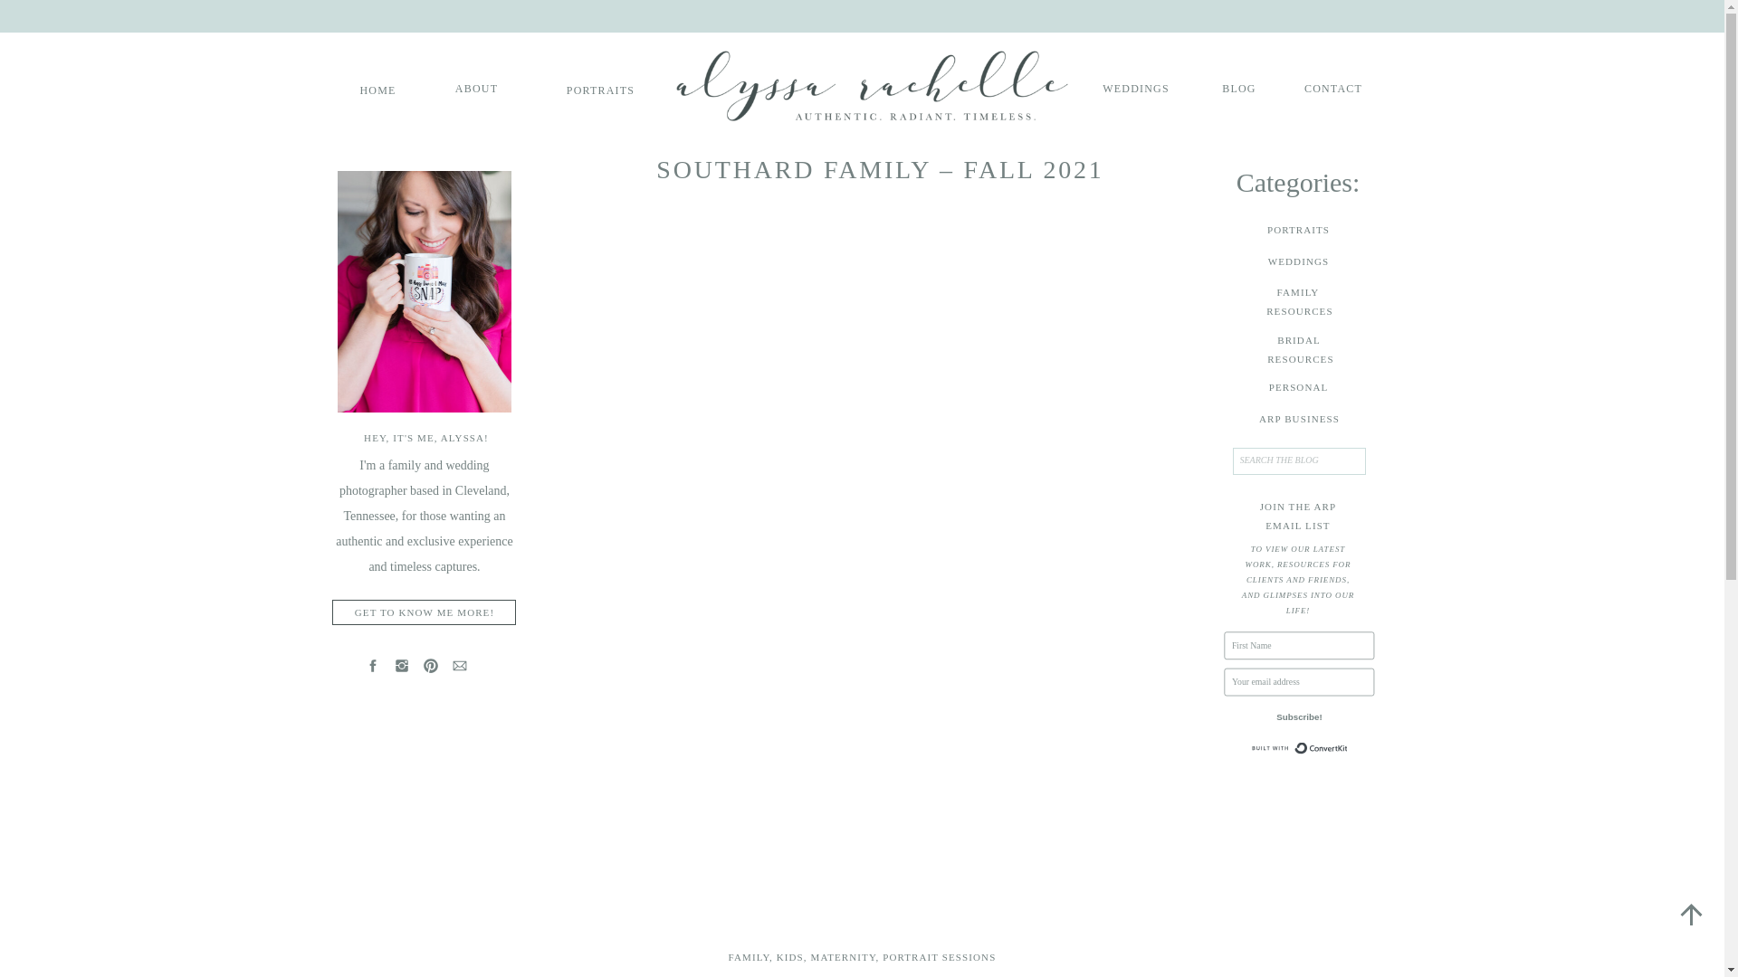  I want to click on HOME, so click(476, 87).